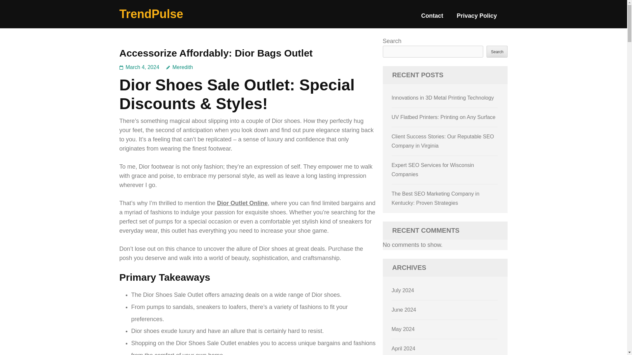 Image resolution: width=632 pixels, height=355 pixels. What do you see at coordinates (404, 310) in the screenshot?
I see `June 2024` at bounding box center [404, 310].